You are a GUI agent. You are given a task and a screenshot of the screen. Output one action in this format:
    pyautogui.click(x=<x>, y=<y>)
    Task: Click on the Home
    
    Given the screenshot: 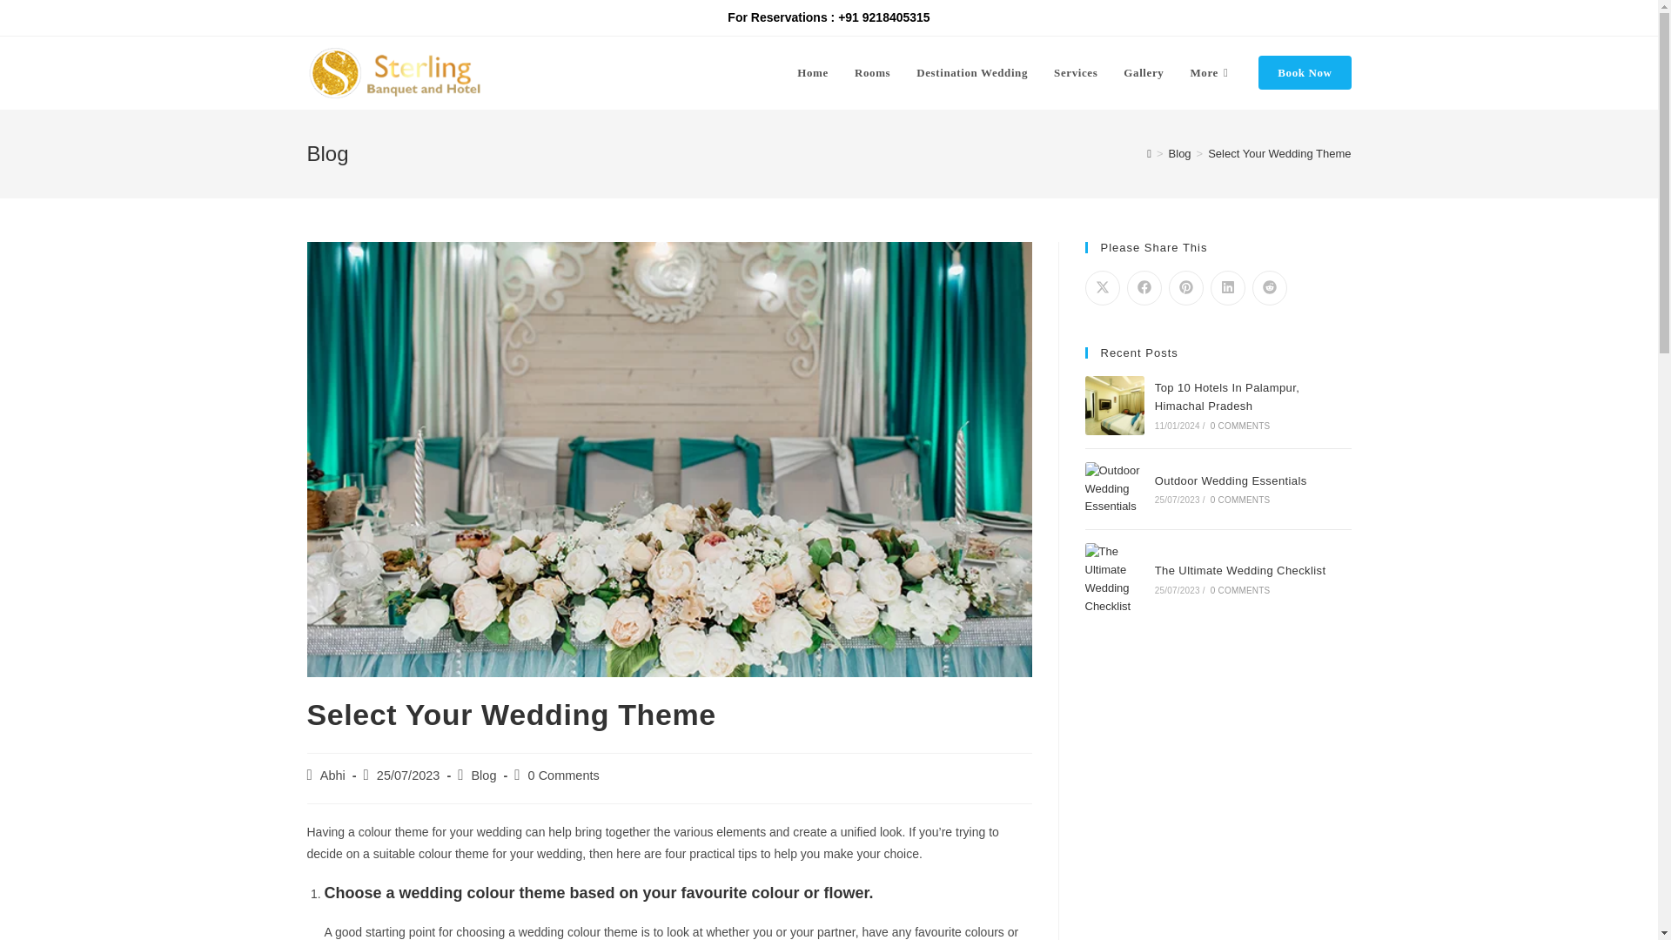 What is the action you would take?
    pyautogui.click(x=813, y=73)
    